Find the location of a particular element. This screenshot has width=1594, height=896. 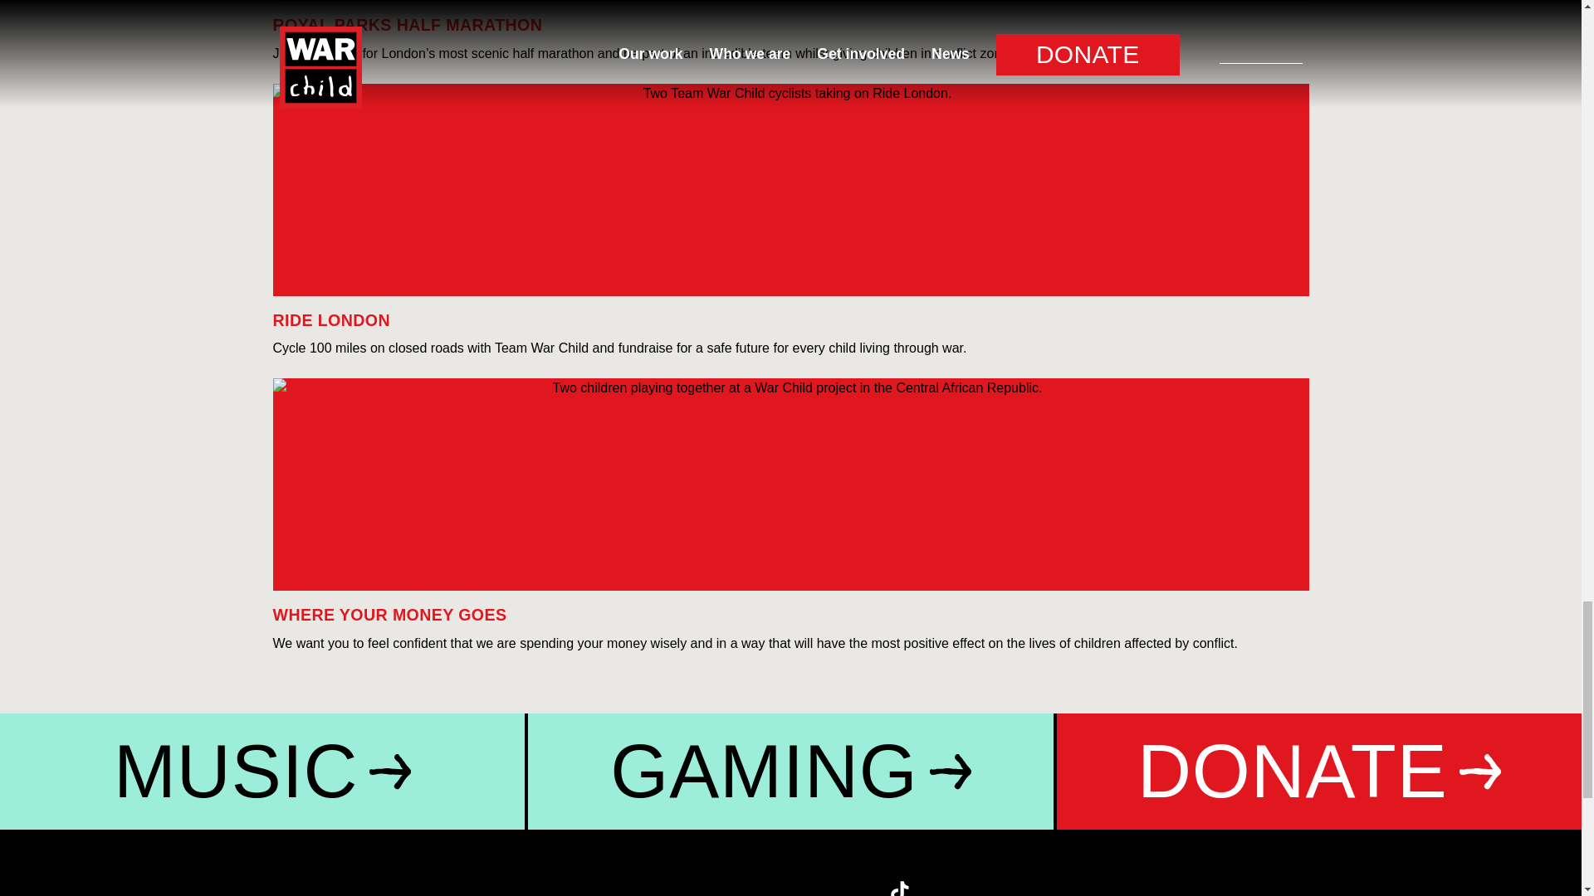

Youtube is located at coordinates (814, 888).